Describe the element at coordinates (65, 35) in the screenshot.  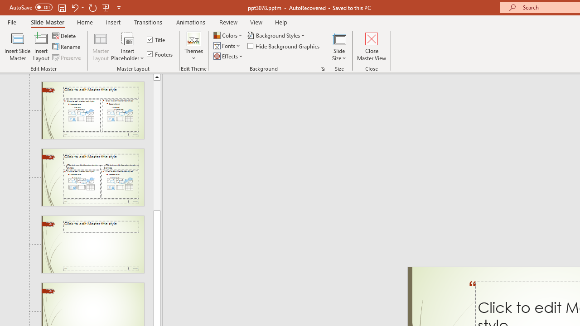
I see `Delete` at that location.